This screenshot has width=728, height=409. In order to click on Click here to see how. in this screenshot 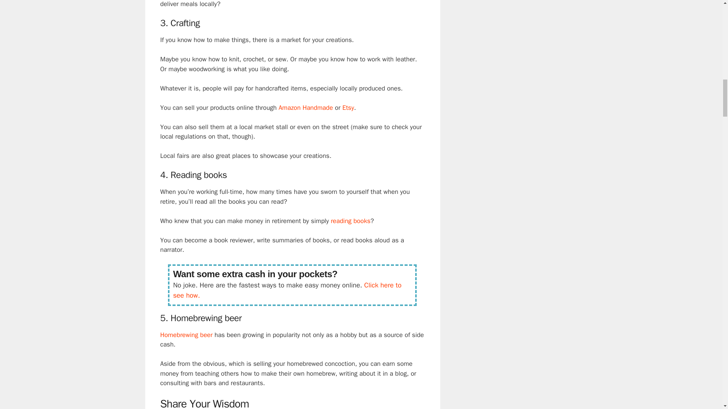, I will do `click(287, 290)`.